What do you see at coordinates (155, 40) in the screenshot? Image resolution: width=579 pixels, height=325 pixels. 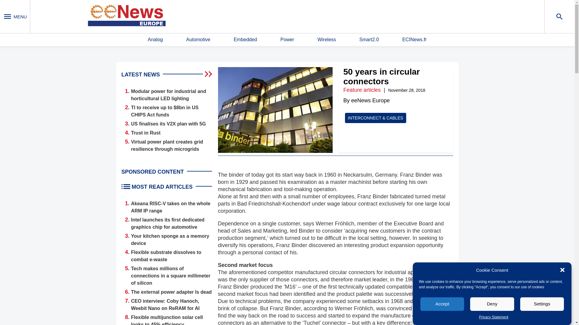 I see `Analog` at bounding box center [155, 40].